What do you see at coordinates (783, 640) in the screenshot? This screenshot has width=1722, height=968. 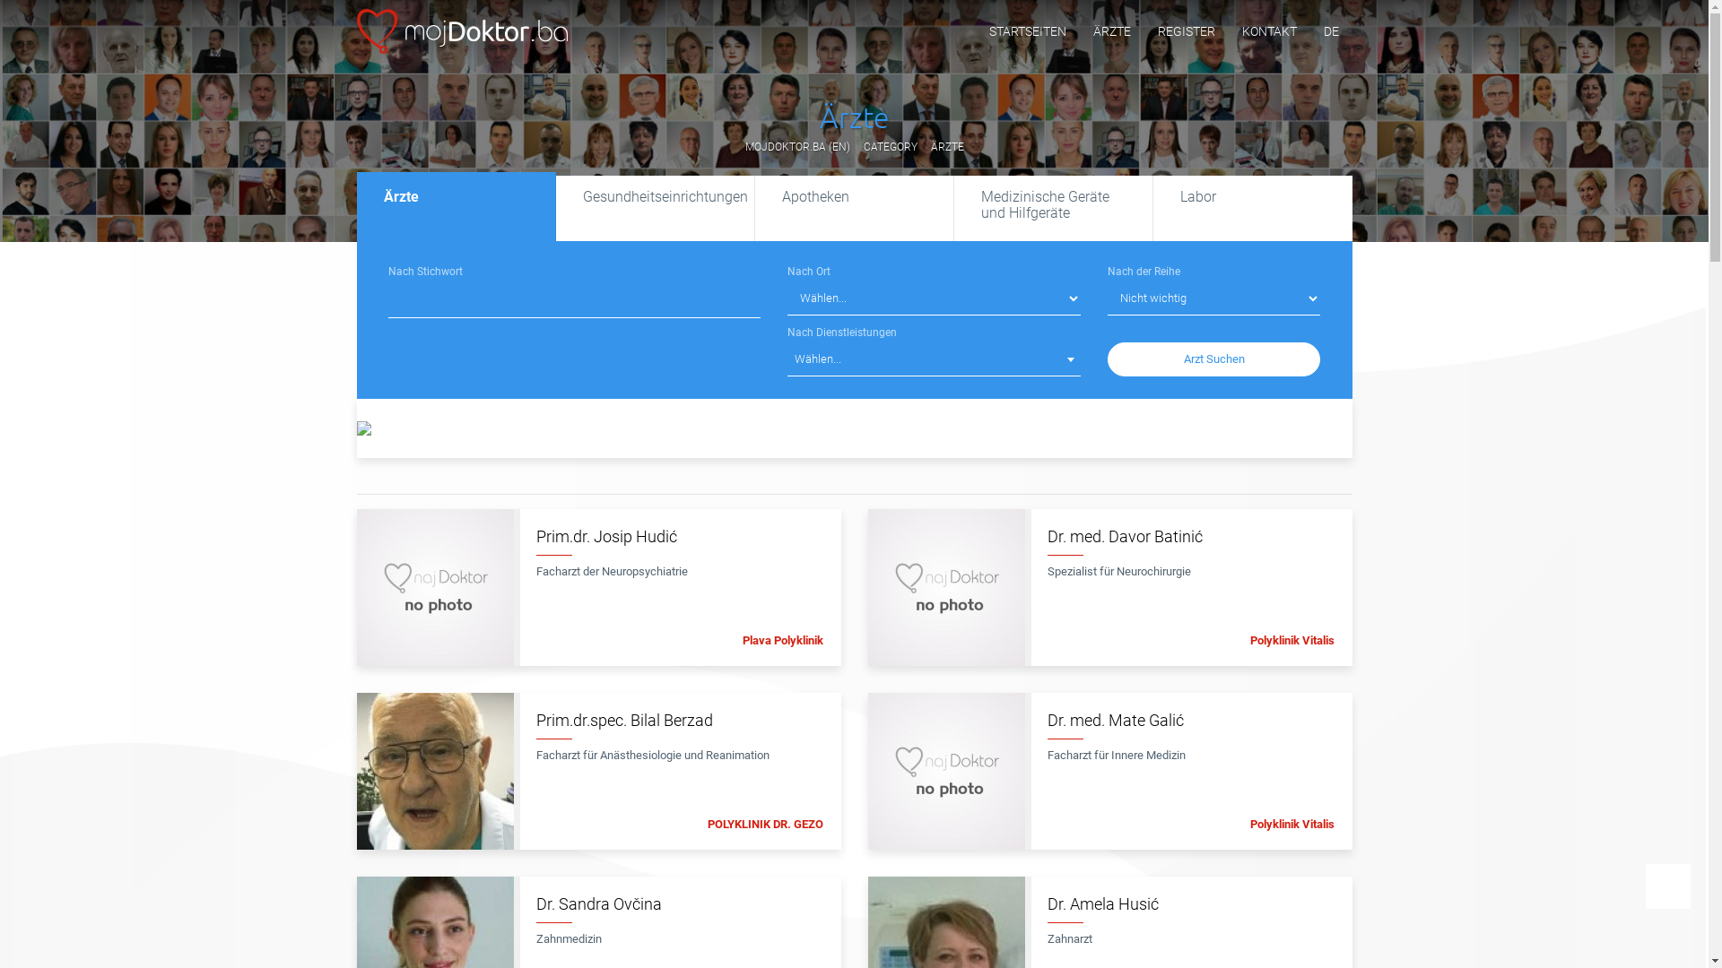 I see `Plava Polyklinik` at bounding box center [783, 640].